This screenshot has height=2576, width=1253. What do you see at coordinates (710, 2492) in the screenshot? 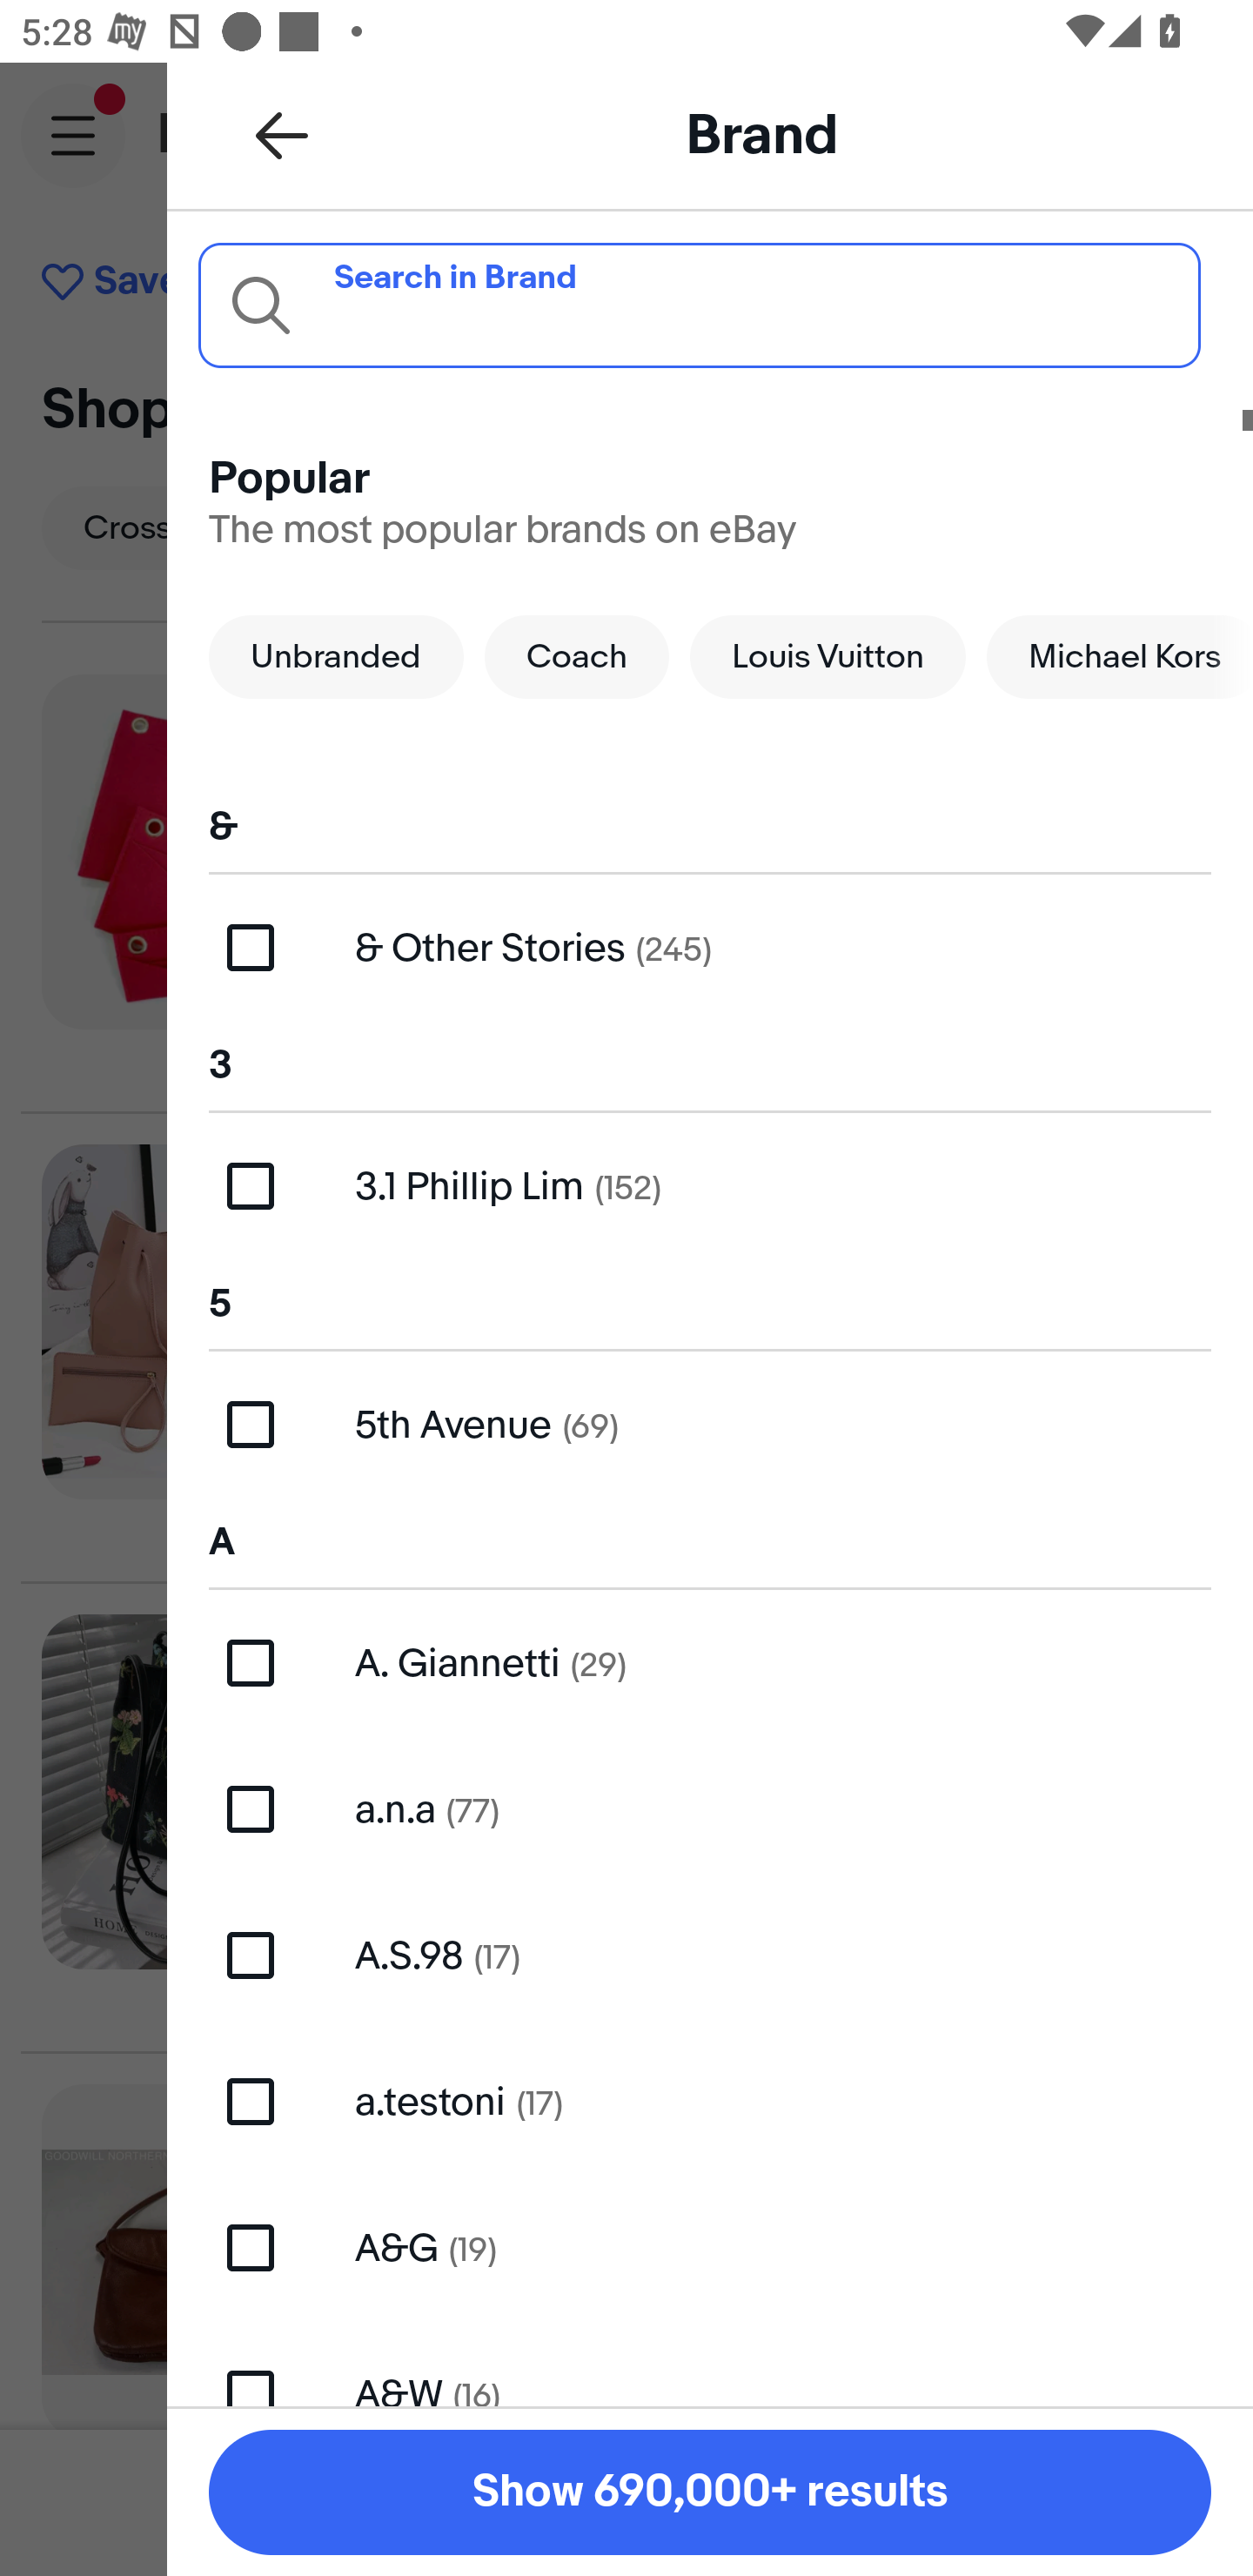
I see `Show 690,000+ results` at bounding box center [710, 2492].